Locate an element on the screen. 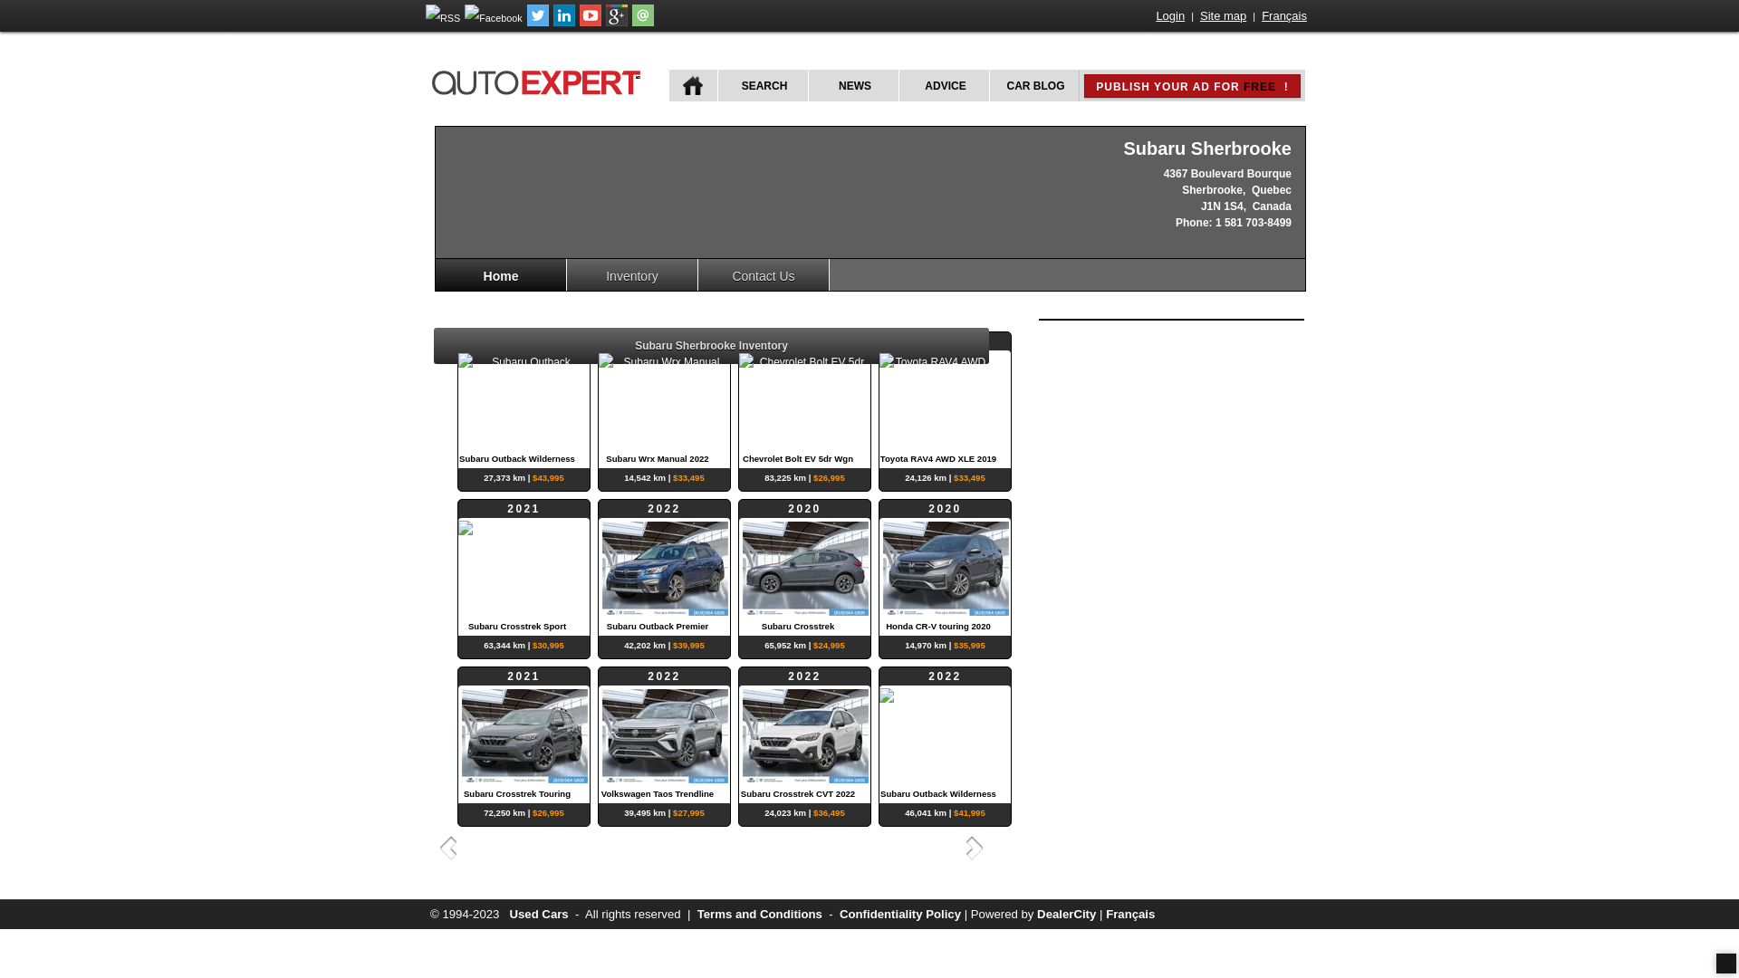 Image resolution: width=1739 pixels, height=978 pixels. 2023
Subaru Outback Wilderness CVT 2023
27,373 km | $43,995 is located at coordinates (524, 400).